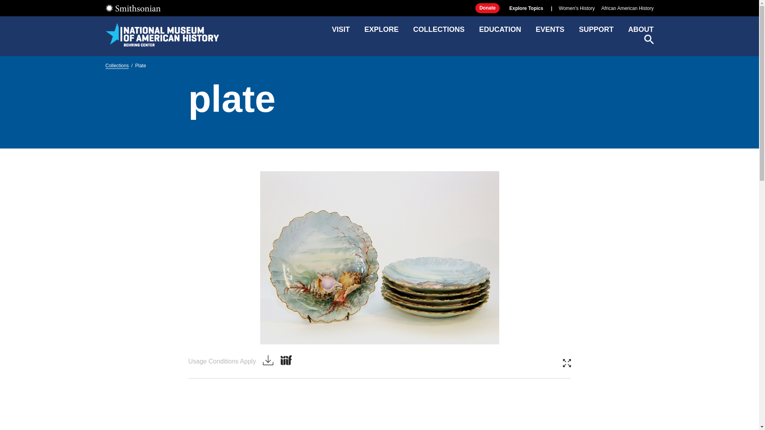 Image resolution: width=765 pixels, height=430 pixels. Describe the element at coordinates (222, 361) in the screenshot. I see `Women's History` at that location.